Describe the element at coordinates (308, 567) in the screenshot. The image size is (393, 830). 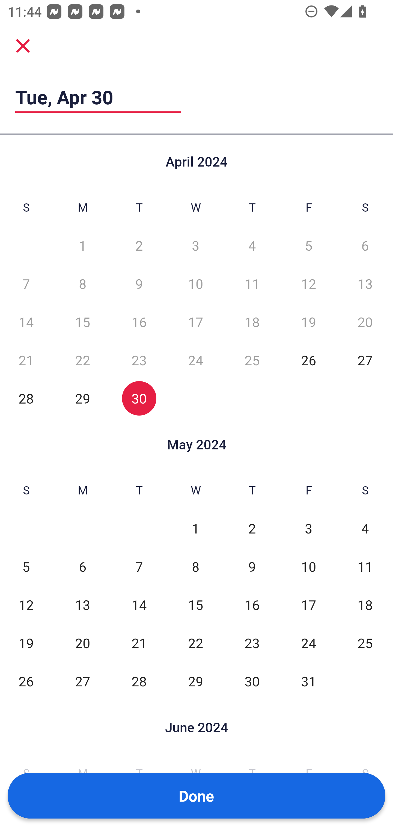
I see `10 Fri, May 10, Not Selected` at that location.